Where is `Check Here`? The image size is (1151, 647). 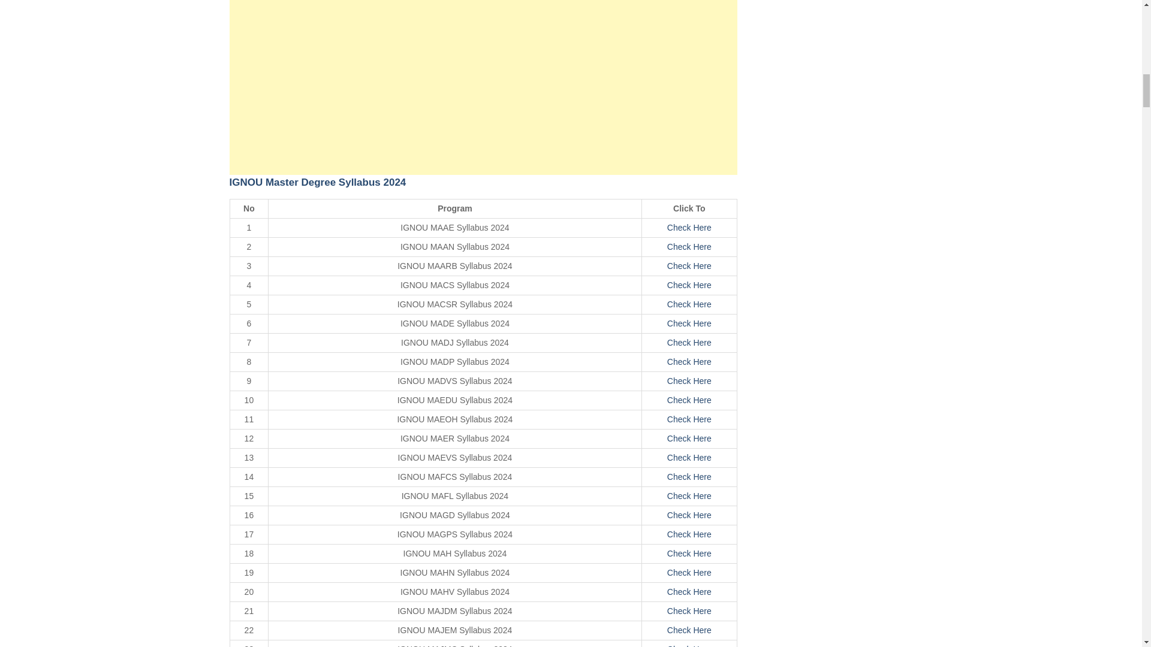 Check Here is located at coordinates (689, 534).